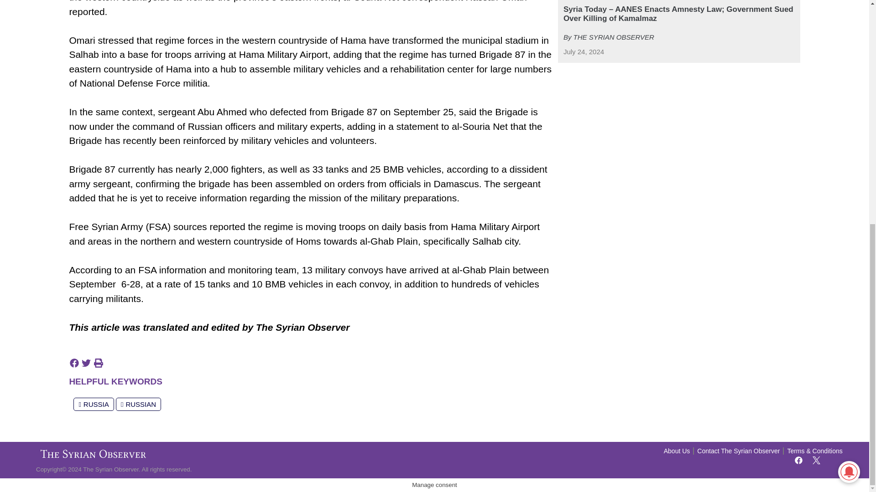  I want to click on About Us, so click(677, 451).